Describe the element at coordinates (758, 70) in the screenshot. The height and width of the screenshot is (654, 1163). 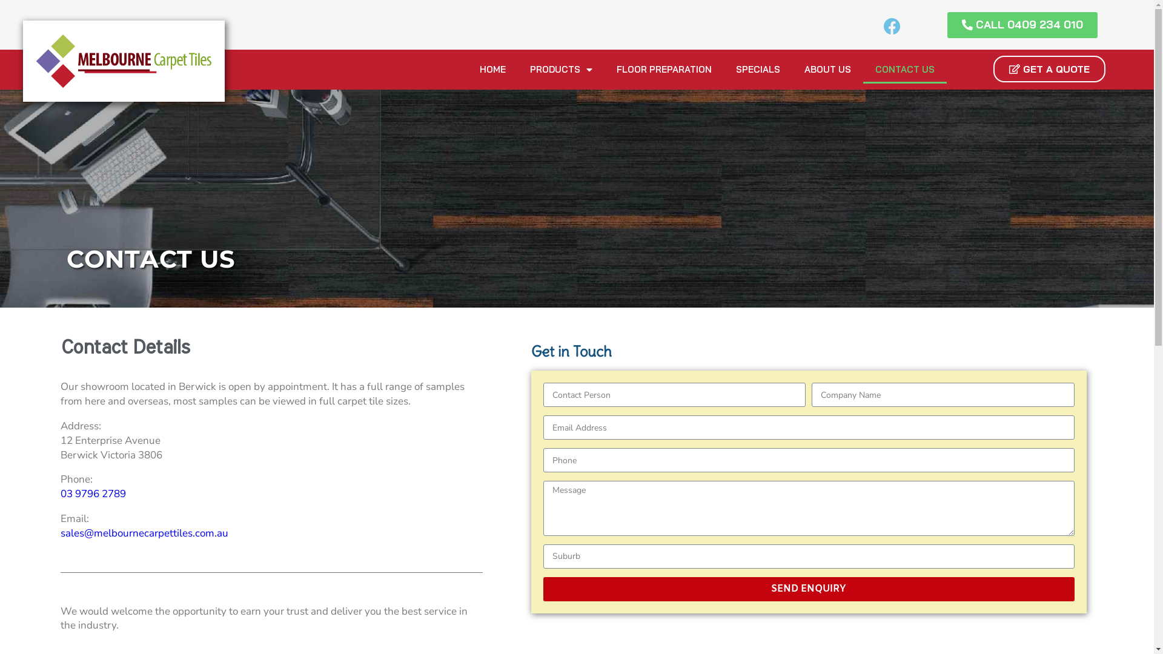
I see `SPECIALS` at that location.